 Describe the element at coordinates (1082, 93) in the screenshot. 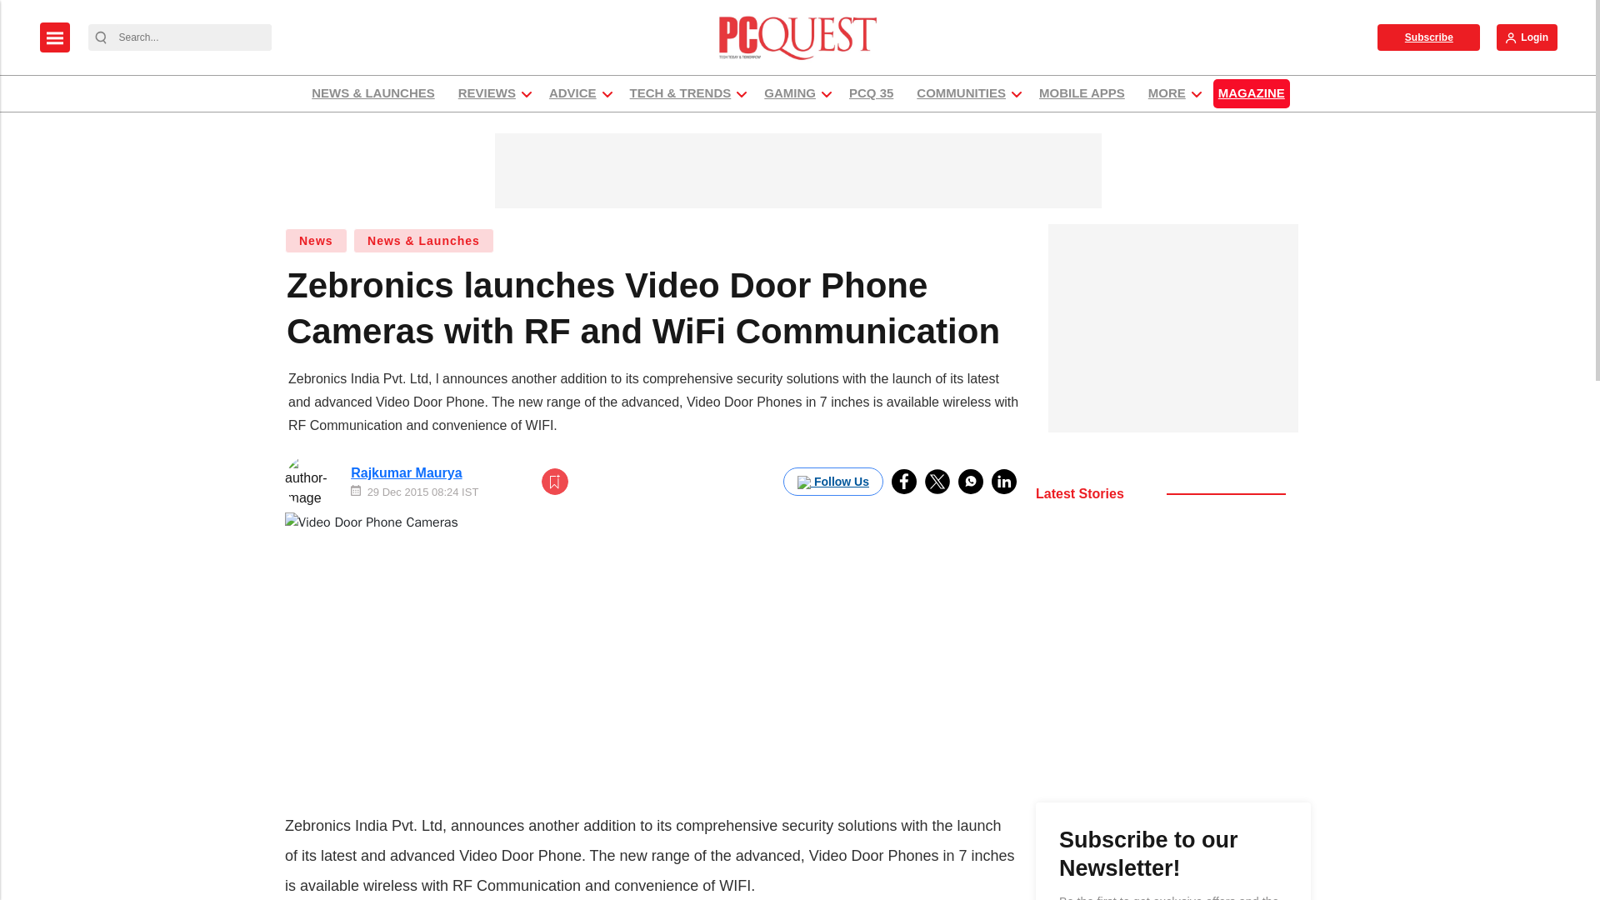

I see `MOBILE APPS` at that location.